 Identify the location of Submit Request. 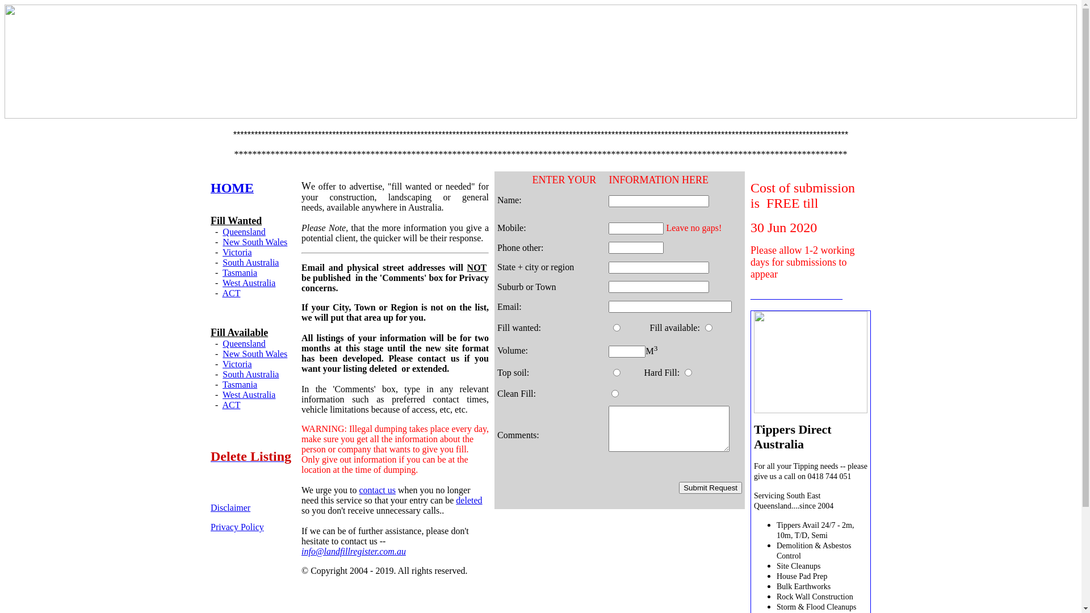
(711, 488).